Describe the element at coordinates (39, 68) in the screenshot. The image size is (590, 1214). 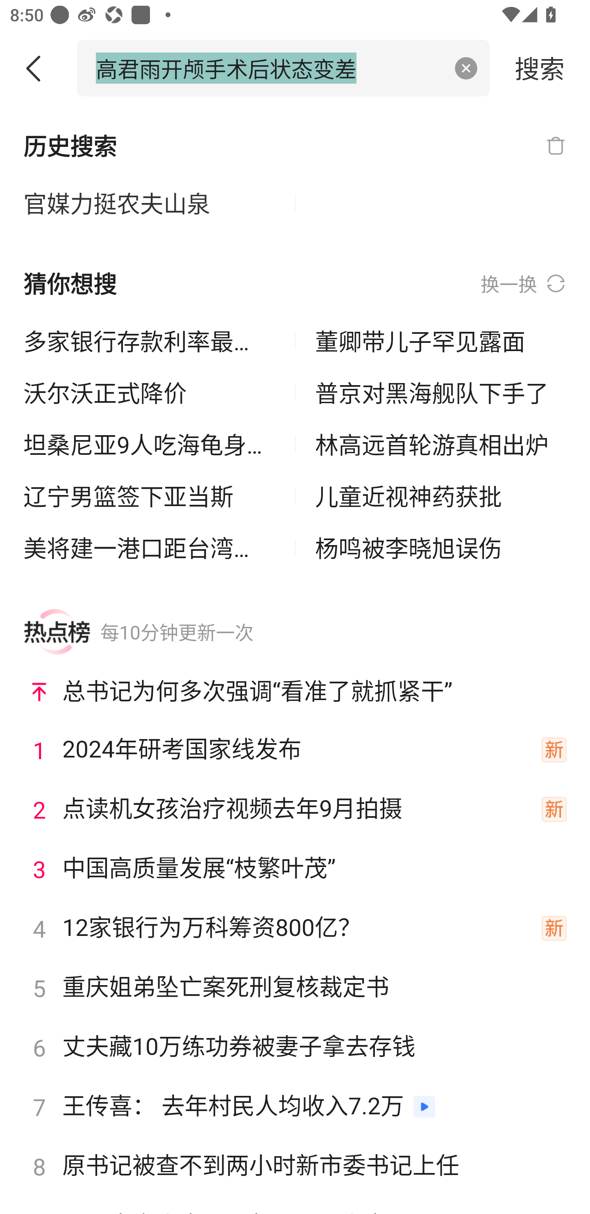
I see `返回` at that location.